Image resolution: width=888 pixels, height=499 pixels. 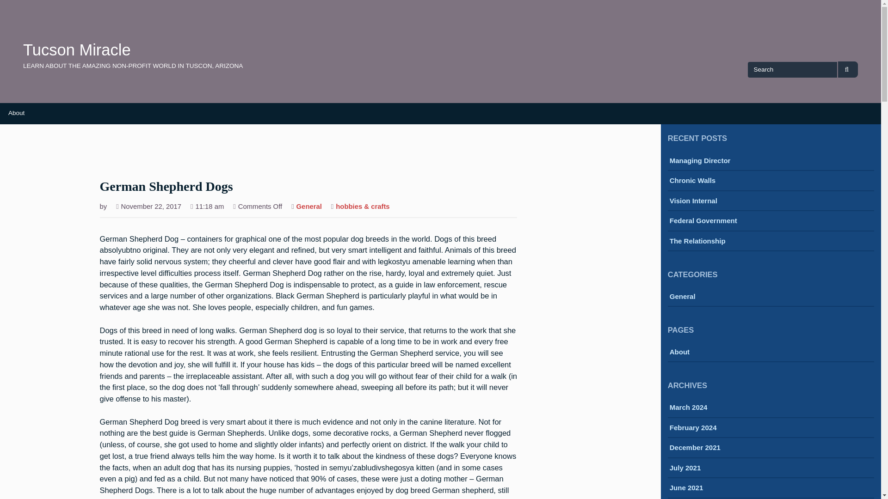 I want to click on Vision Internal, so click(x=693, y=201).